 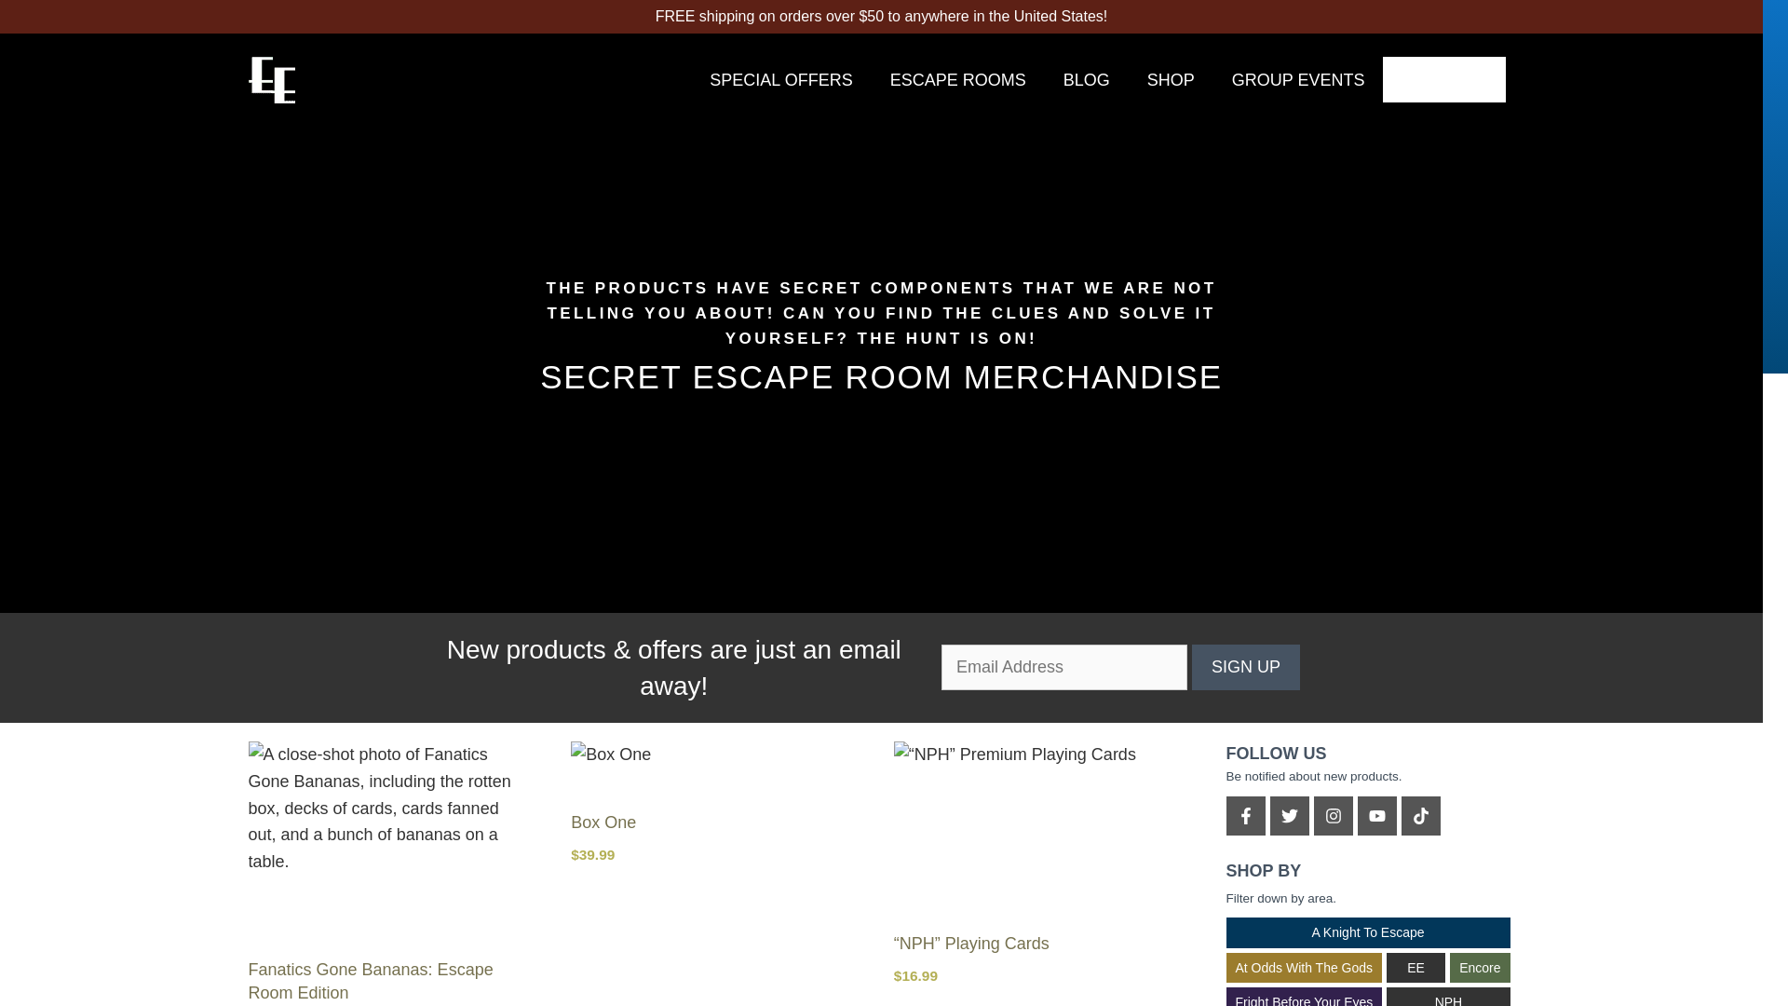 What do you see at coordinates (1298, 80) in the screenshot?
I see `GROUP EVENTS` at bounding box center [1298, 80].